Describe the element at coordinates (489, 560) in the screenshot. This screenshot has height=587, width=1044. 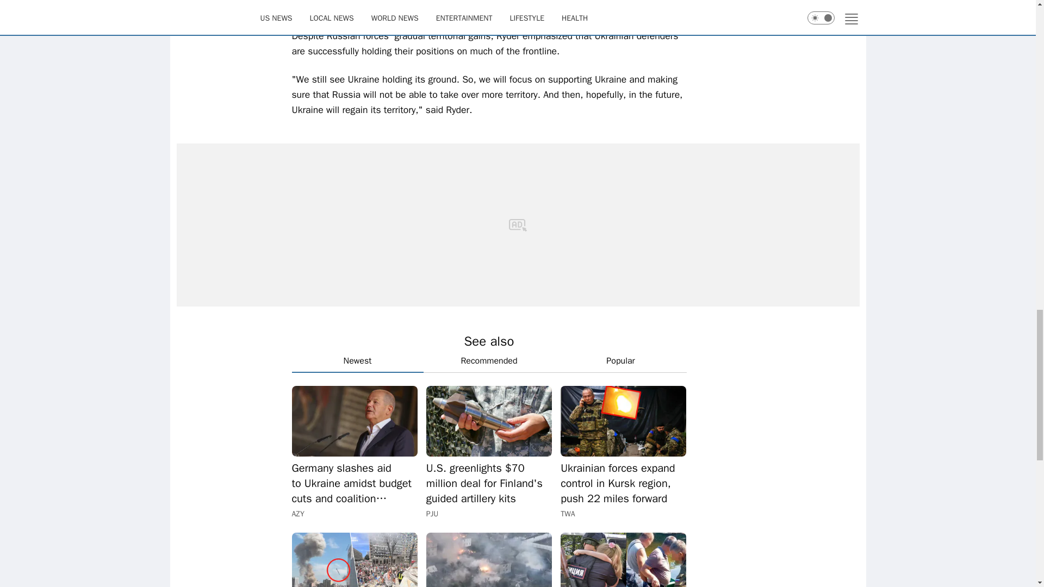
I see `Ukrainian forces advance in Kursk with German Marder IFVs` at that location.